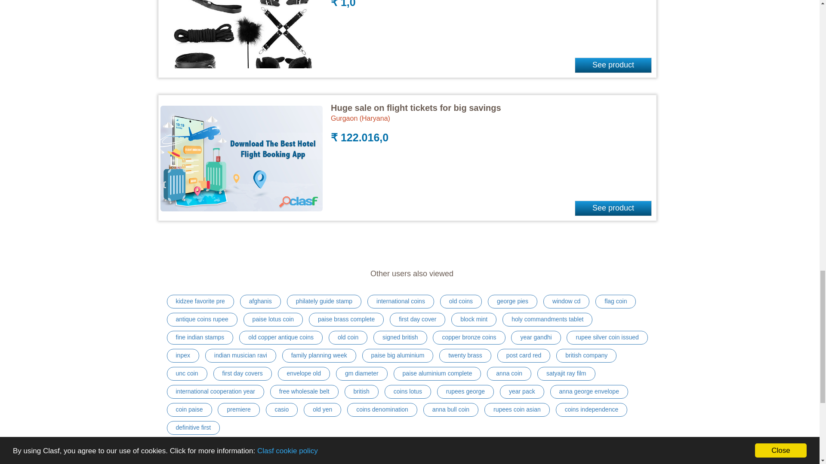 The image size is (826, 464). I want to click on copper bronze coins, so click(469, 338).